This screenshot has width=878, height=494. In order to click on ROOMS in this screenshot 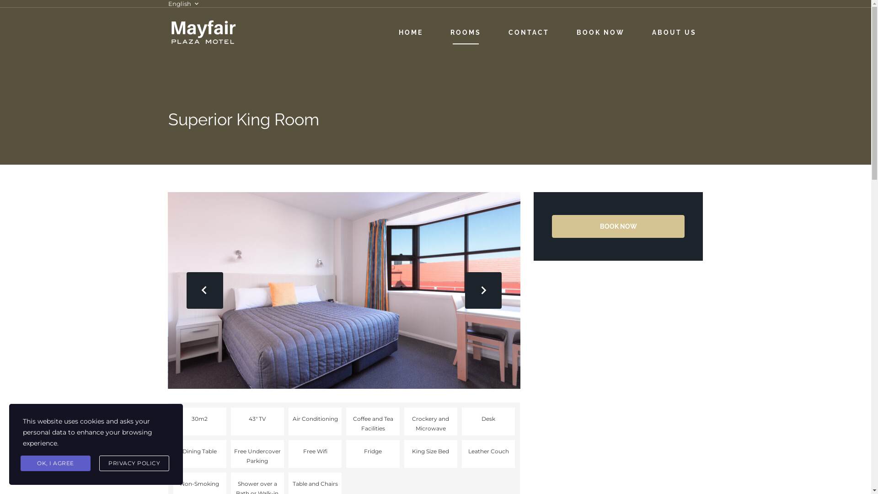, I will do `click(466, 33)`.